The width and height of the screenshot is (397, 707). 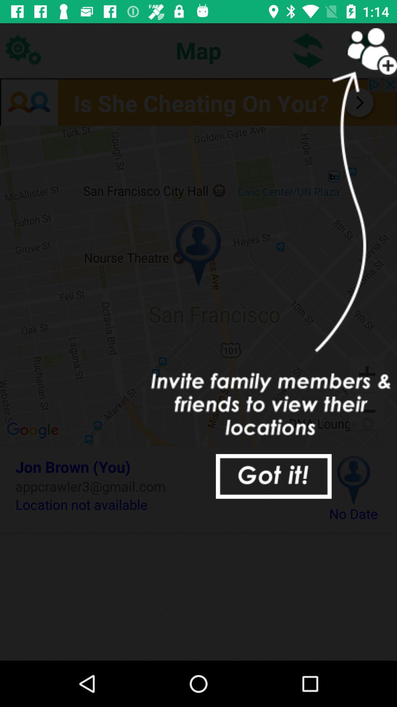 I want to click on invite family friends, so click(x=364, y=50).